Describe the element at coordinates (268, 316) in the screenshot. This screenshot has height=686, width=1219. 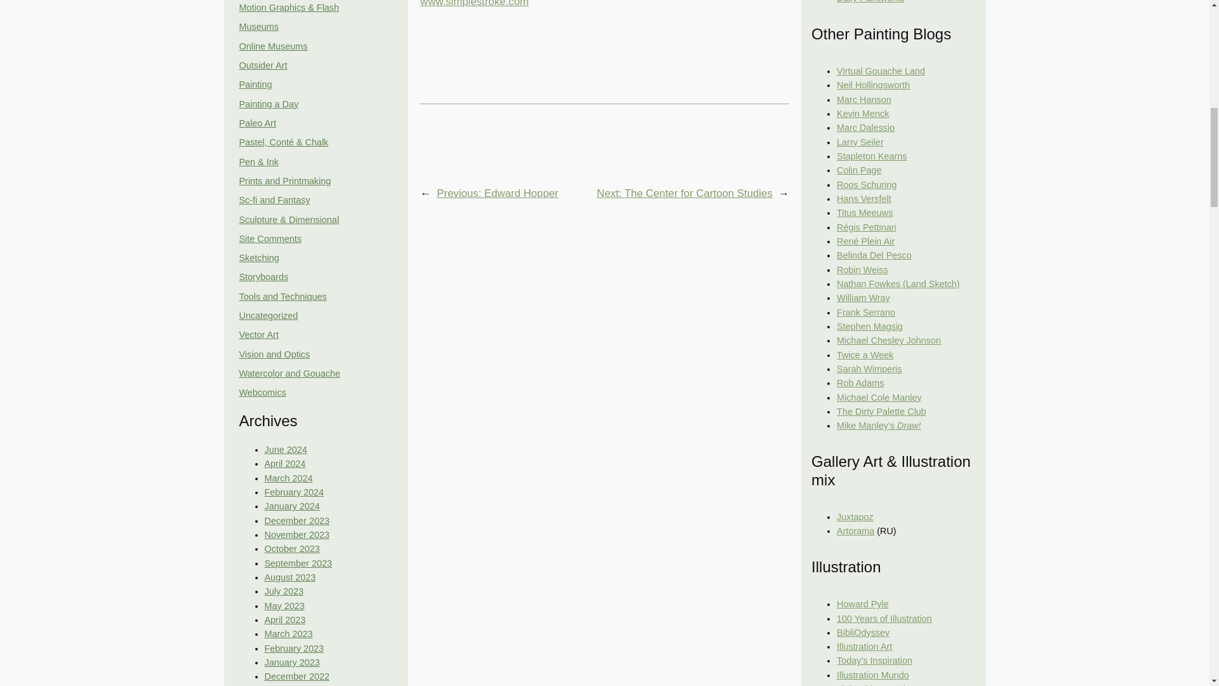
I see `Uncategorized` at that location.